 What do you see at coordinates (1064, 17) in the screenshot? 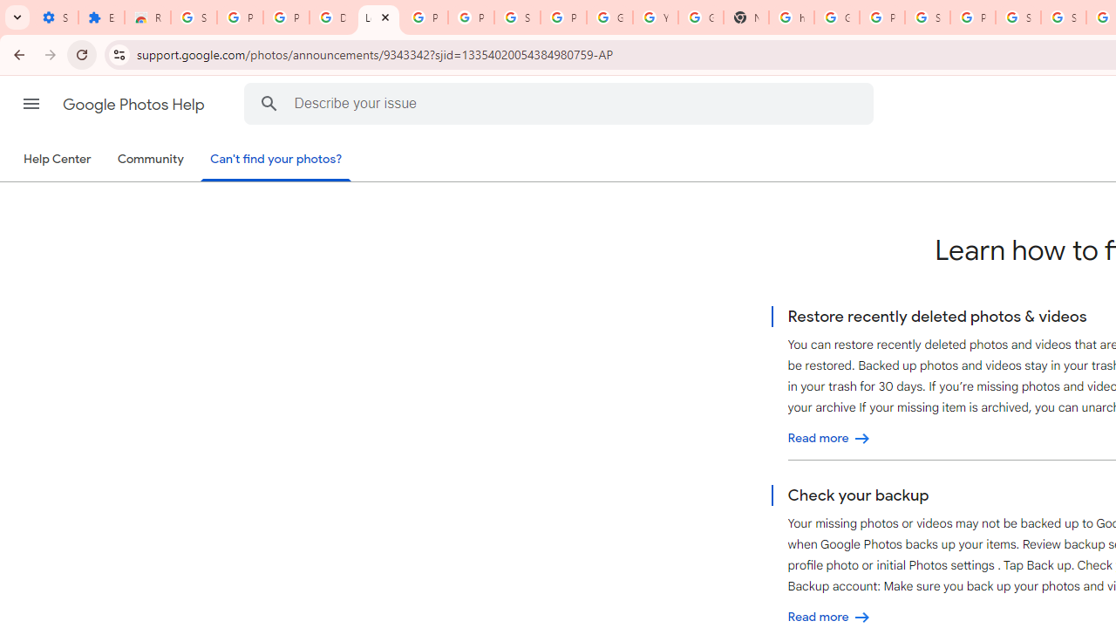
I see `Sign in - Google Accounts` at bounding box center [1064, 17].